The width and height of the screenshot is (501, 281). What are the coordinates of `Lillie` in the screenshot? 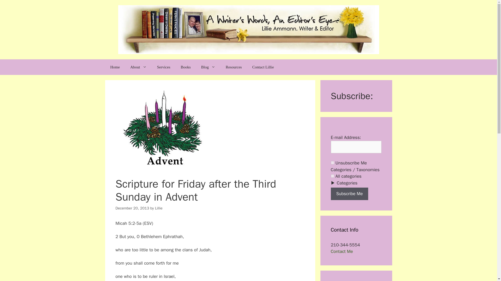 It's located at (159, 208).